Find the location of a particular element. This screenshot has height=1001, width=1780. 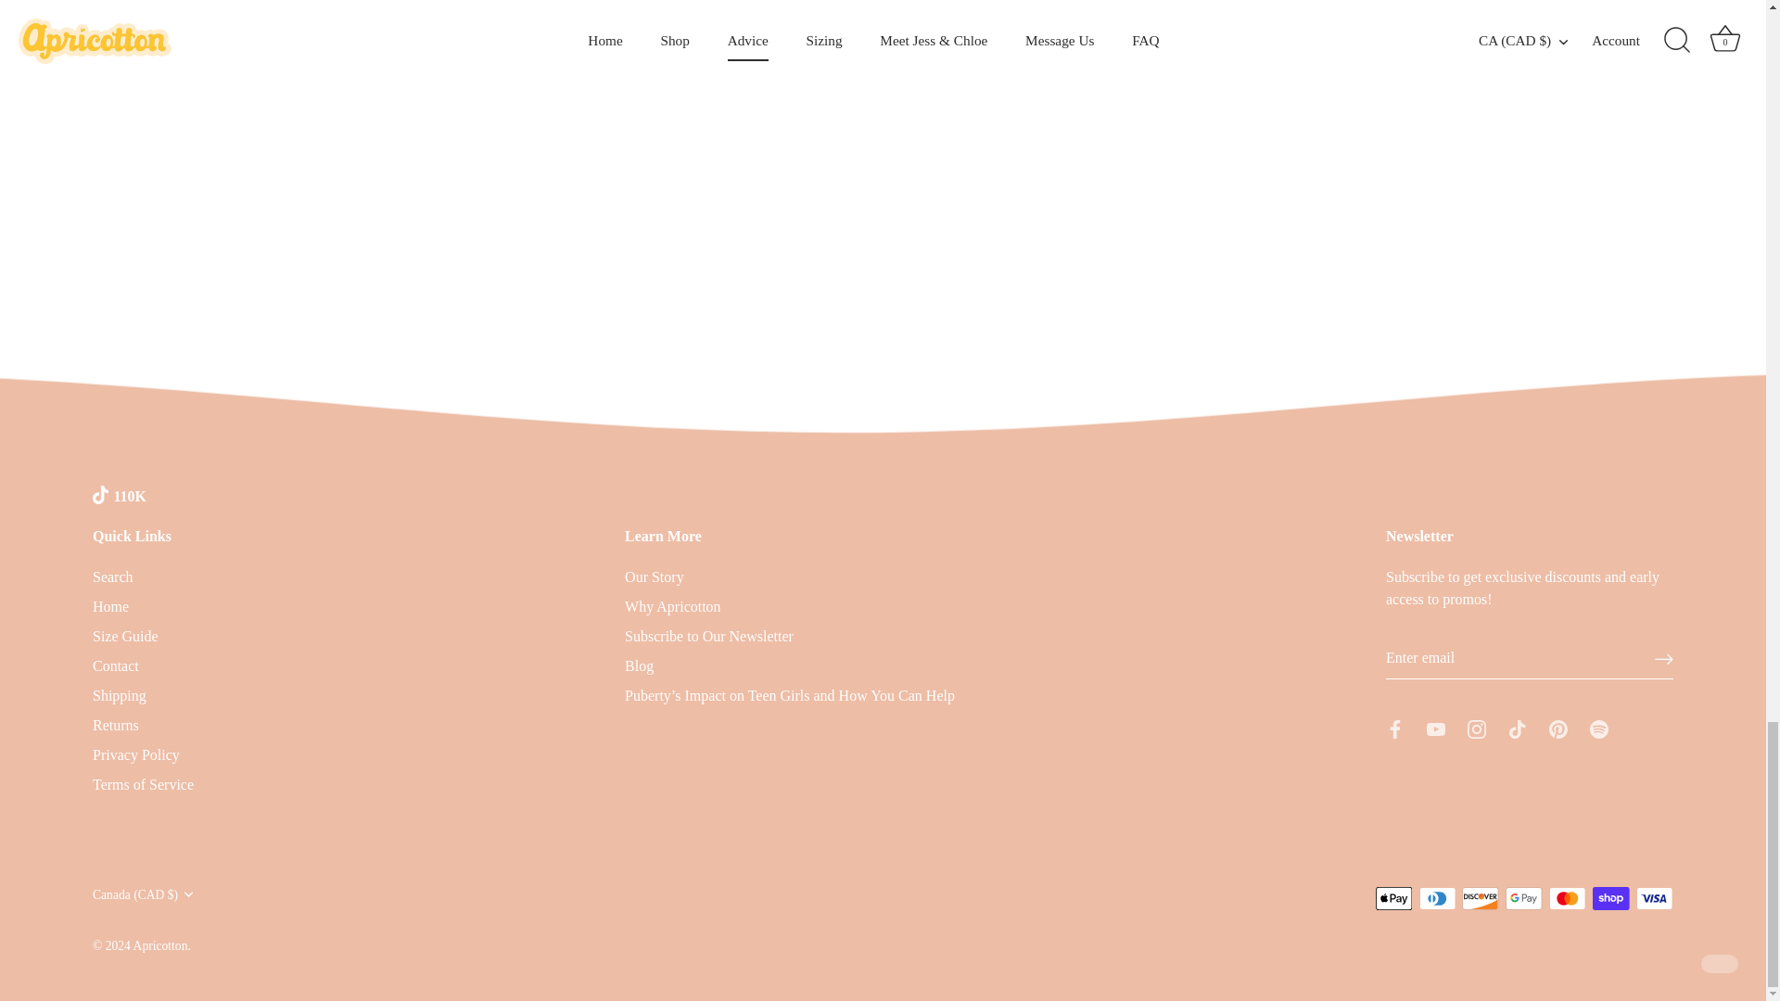

Instagram is located at coordinates (1476, 729).